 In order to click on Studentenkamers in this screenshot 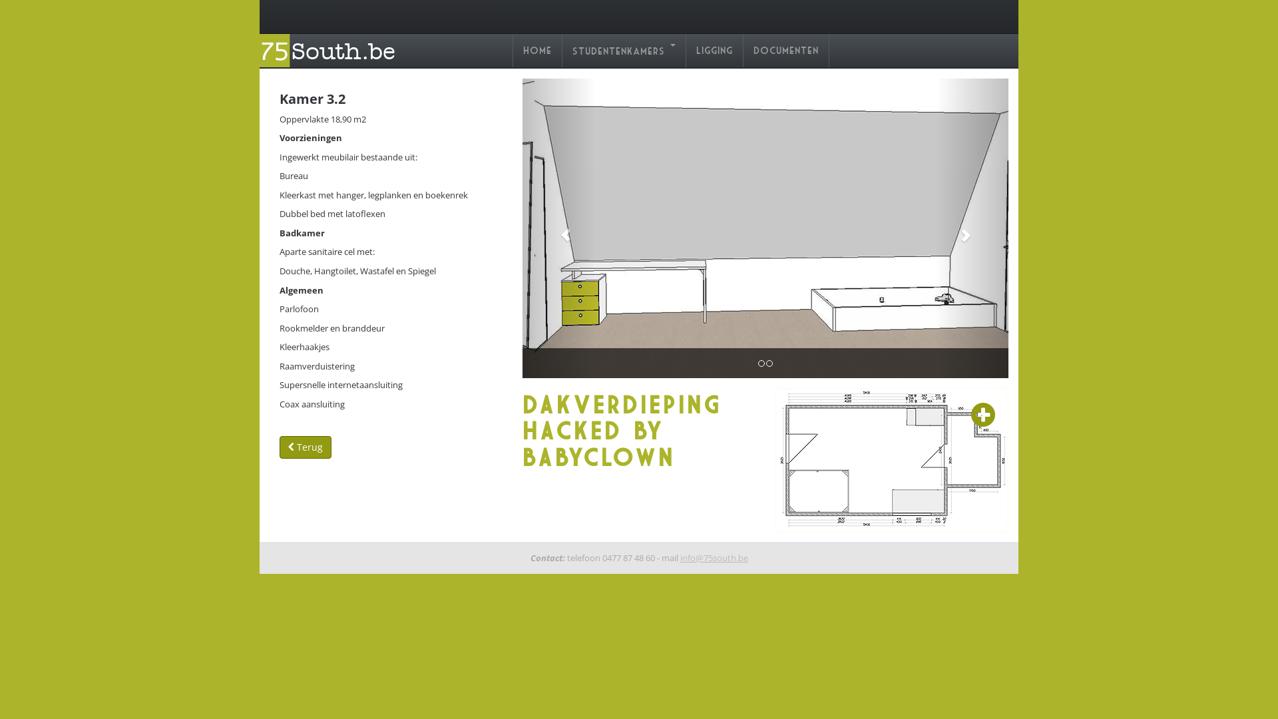, I will do `click(624, 51)`.